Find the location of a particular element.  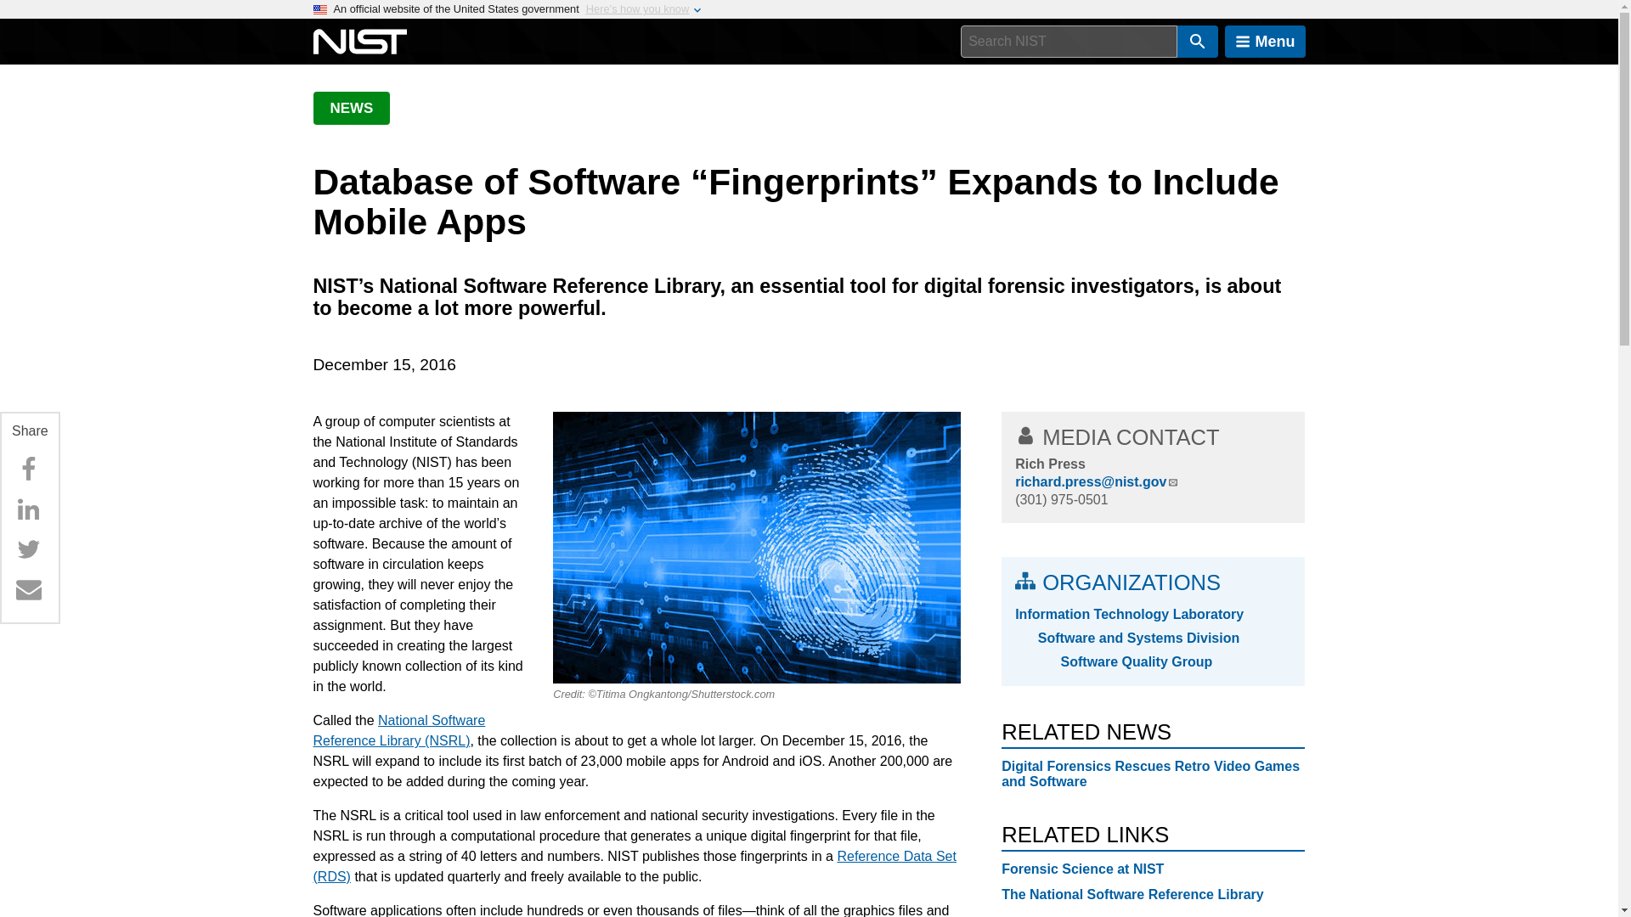

Linkedin is located at coordinates (28, 509).